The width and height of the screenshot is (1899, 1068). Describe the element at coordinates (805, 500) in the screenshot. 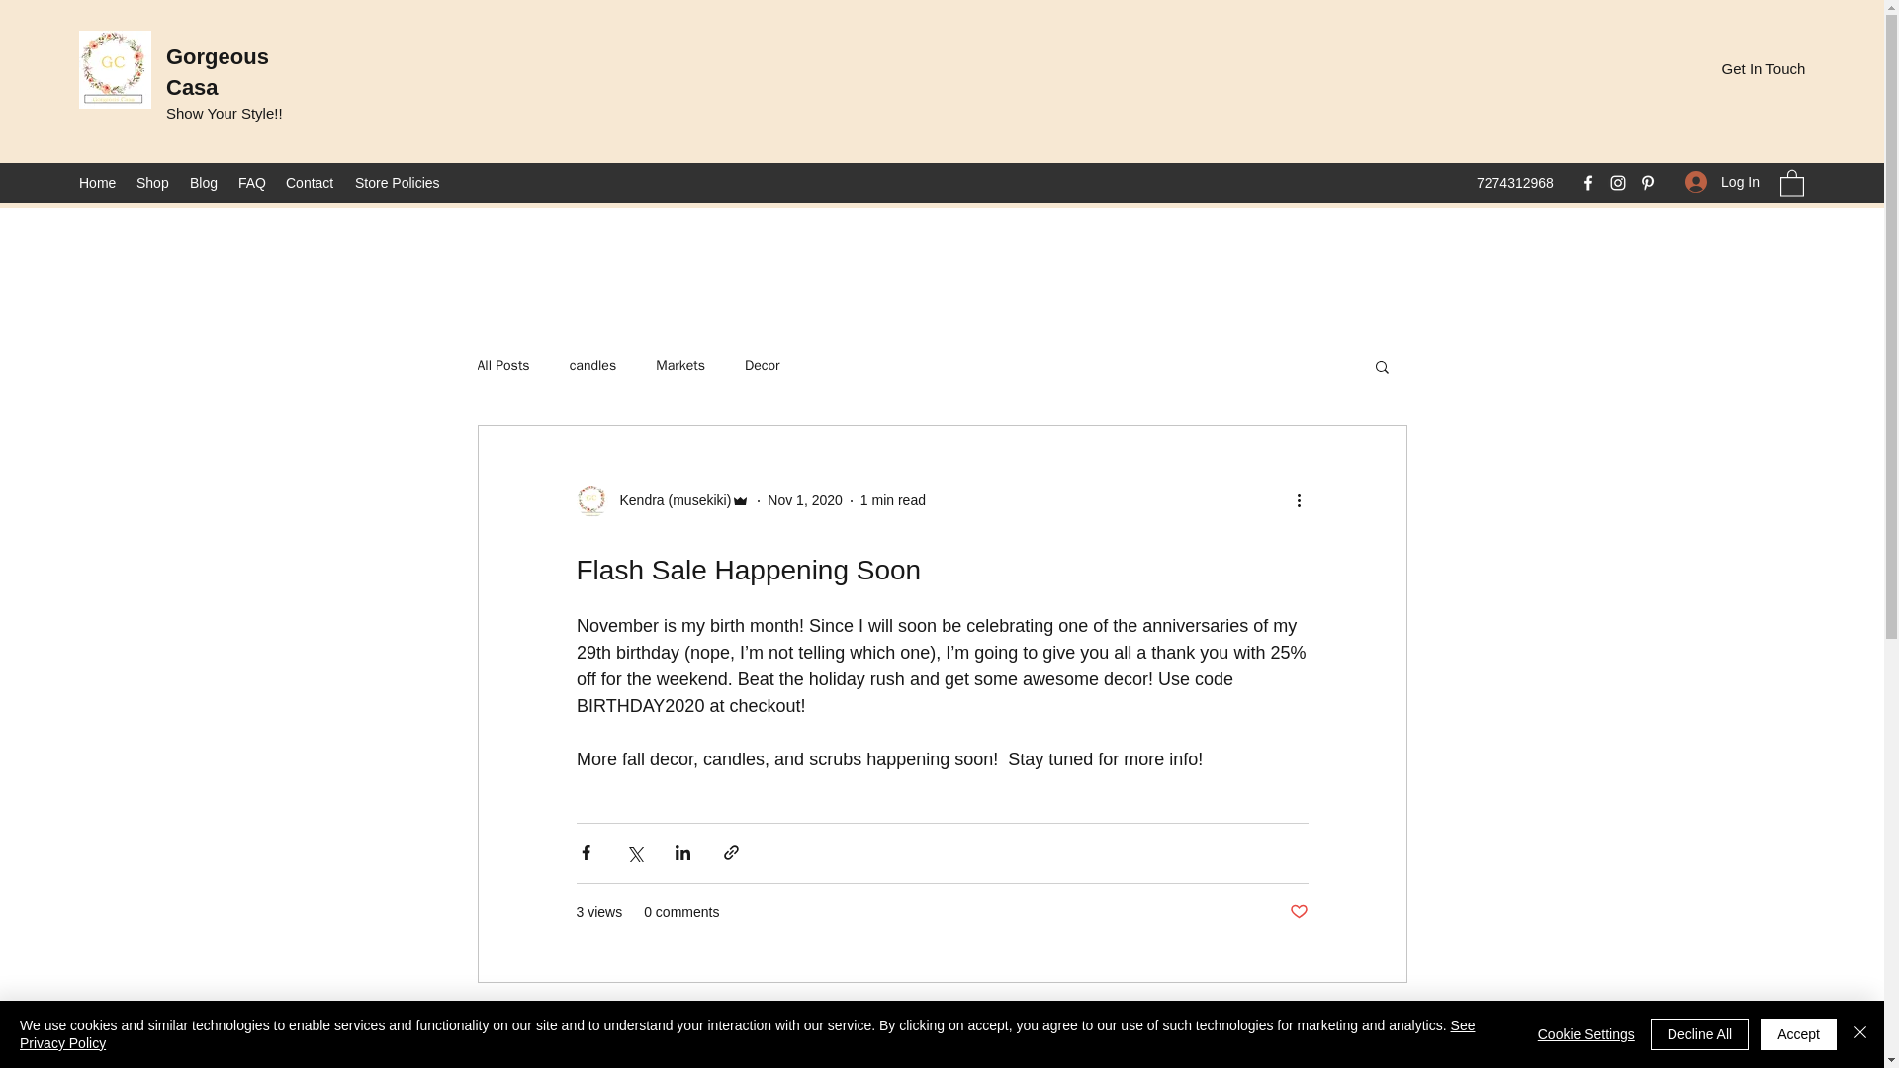

I see `Nov 1, 2020` at that location.